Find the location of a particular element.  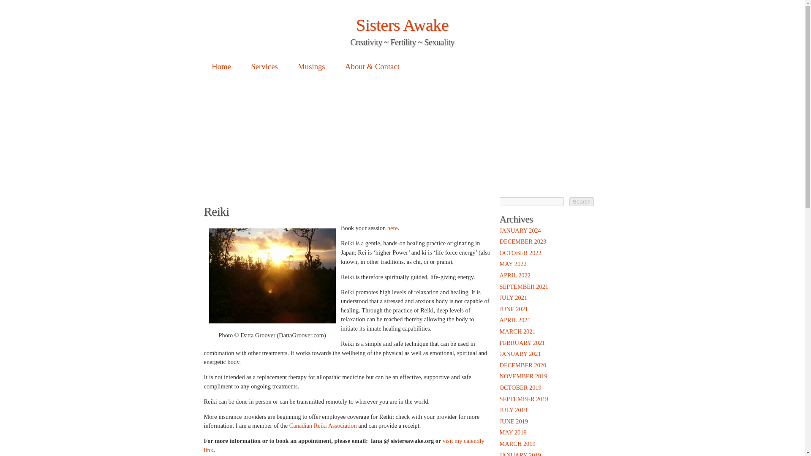

APRIL 2022 is located at coordinates (514, 275).